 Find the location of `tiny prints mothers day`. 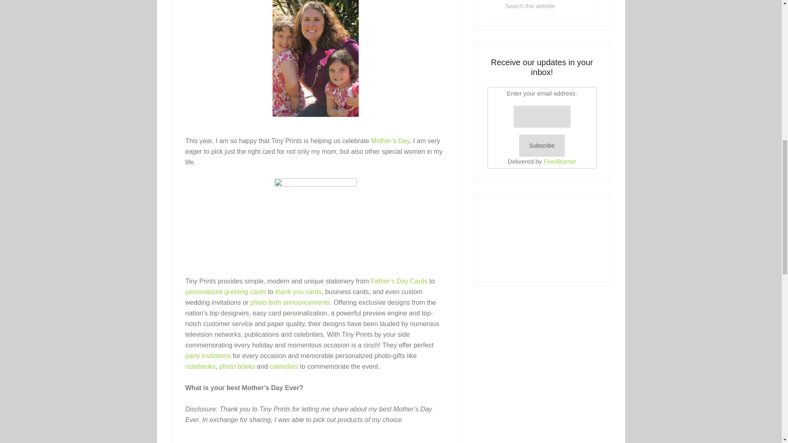

tiny prints mothers day is located at coordinates (315, 219).